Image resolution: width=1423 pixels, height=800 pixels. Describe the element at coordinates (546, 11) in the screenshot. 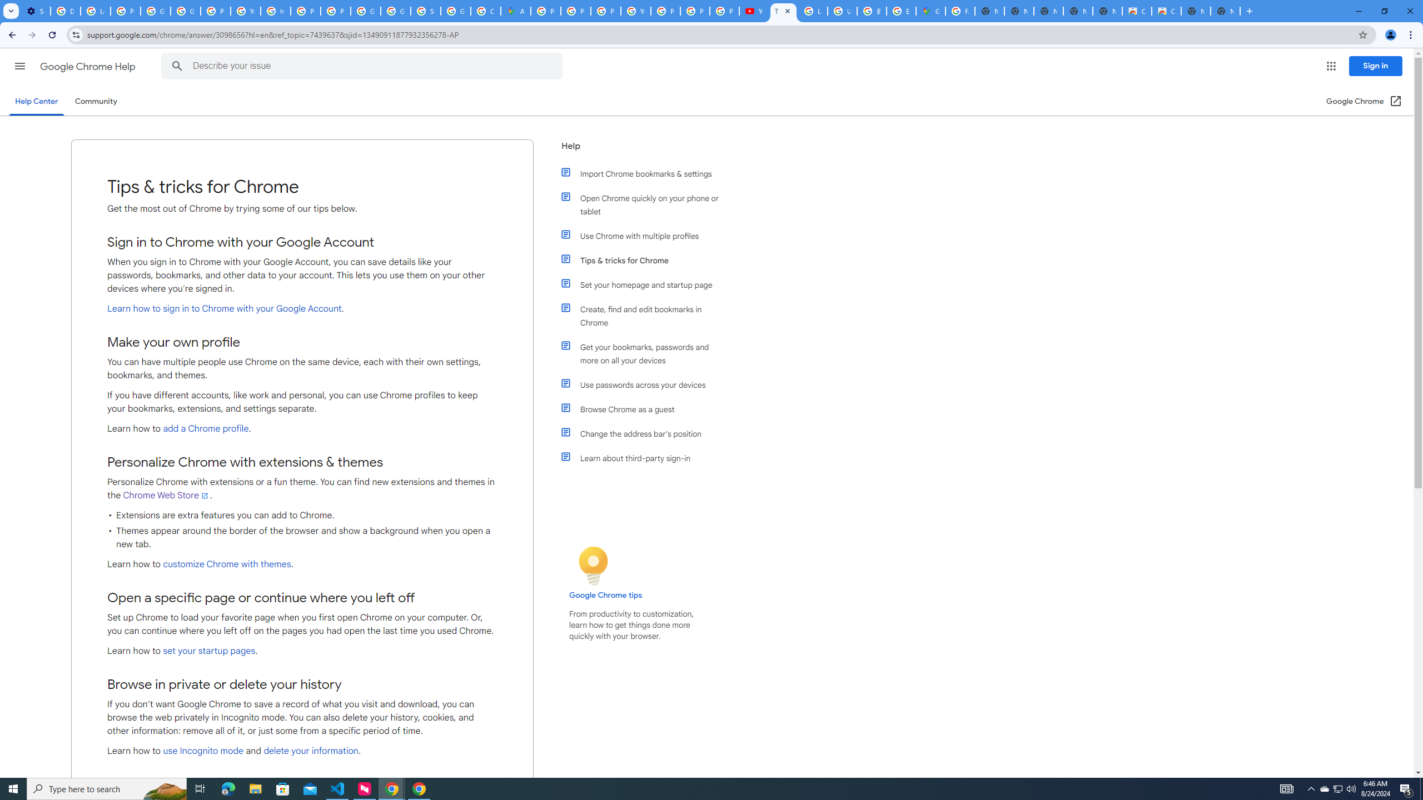

I see `Policy Accountability and Transparency - Transparency Center` at that location.